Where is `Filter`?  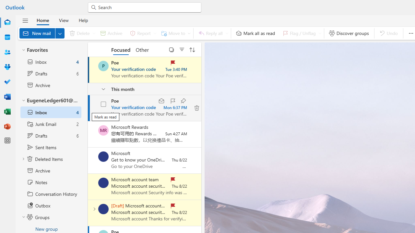 Filter is located at coordinates (182, 49).